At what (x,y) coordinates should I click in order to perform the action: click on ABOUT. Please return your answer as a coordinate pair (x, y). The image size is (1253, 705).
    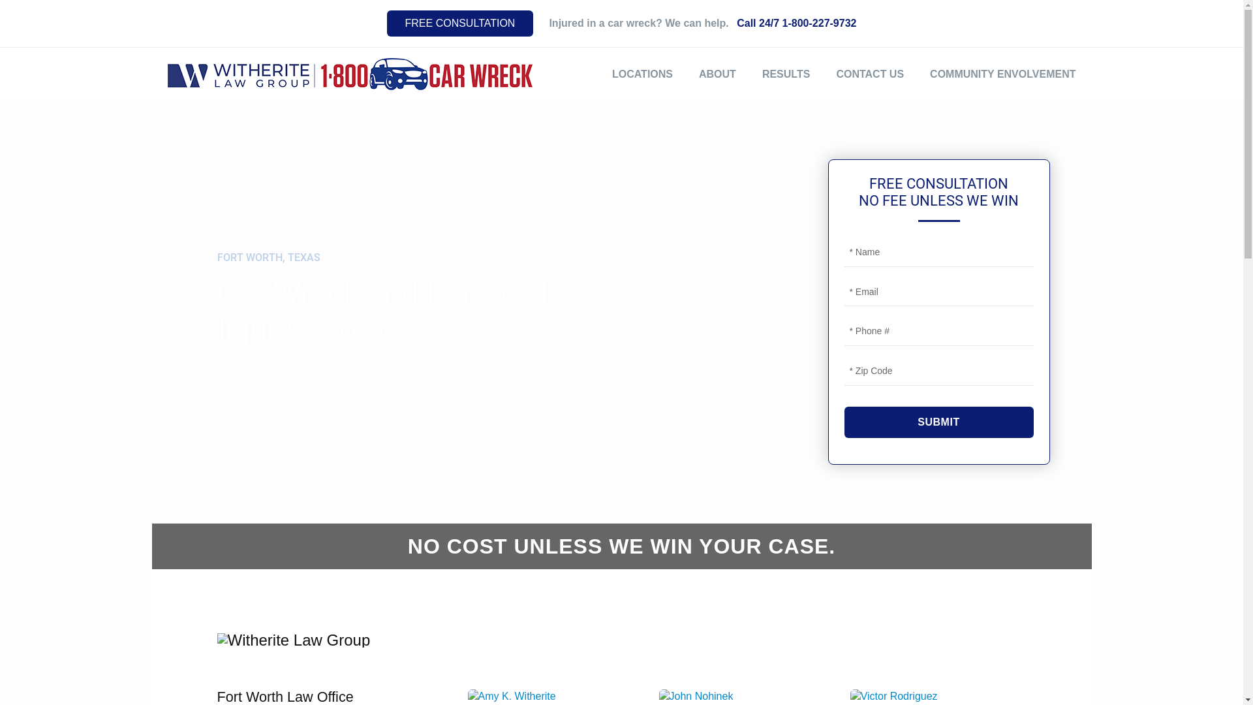
    Looking at the image, I should click on (718, 74).